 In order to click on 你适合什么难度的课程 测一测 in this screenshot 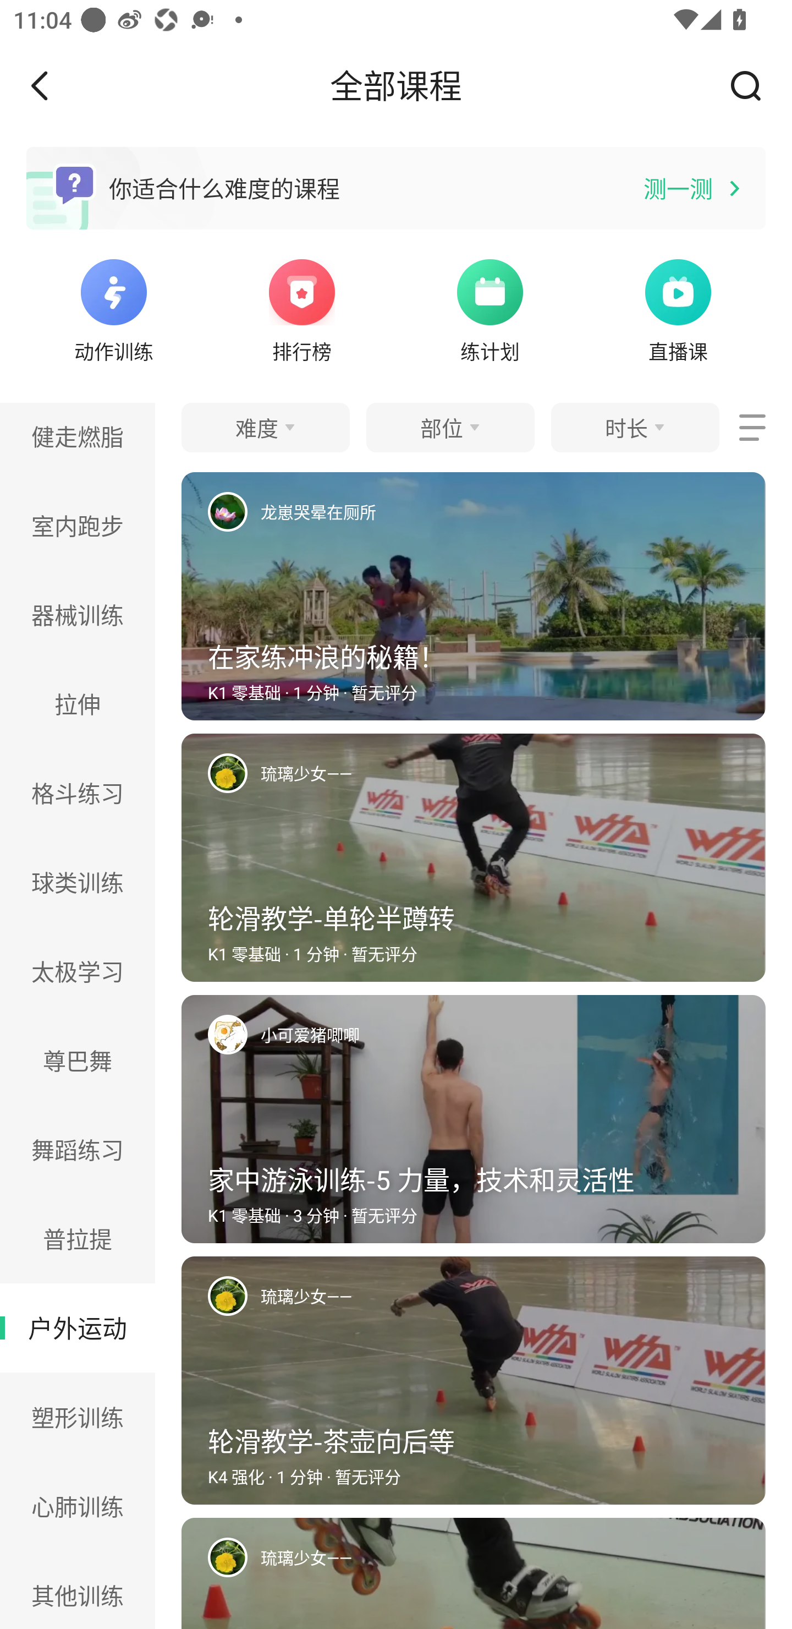, I will do `click(396, 188)`.